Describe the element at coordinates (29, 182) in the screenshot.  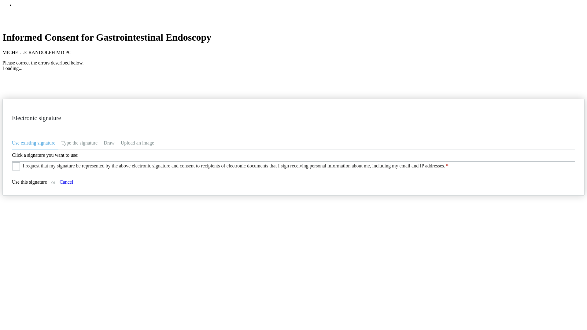
I see `Use this signature` at that location.